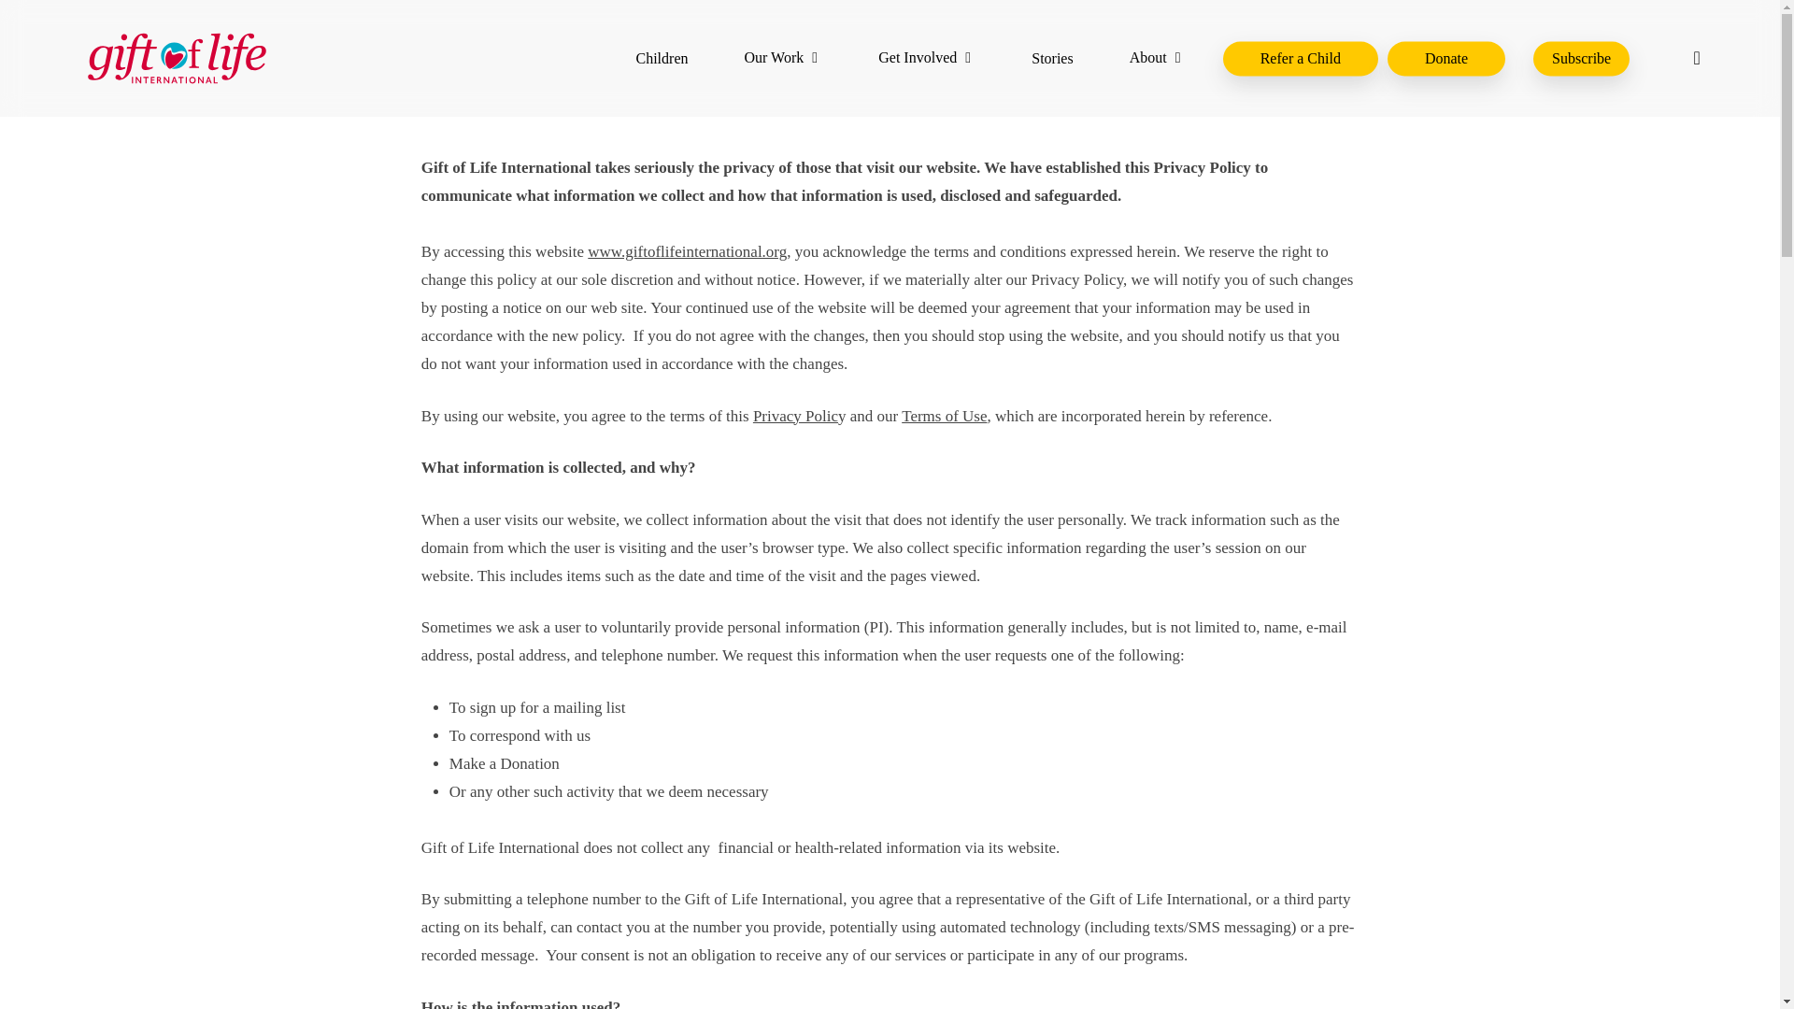 This screenshot has width=1794, height=1009. Describe the element at coordinates (927, 58) in the screenshot. I see `Get Involved` at that location.